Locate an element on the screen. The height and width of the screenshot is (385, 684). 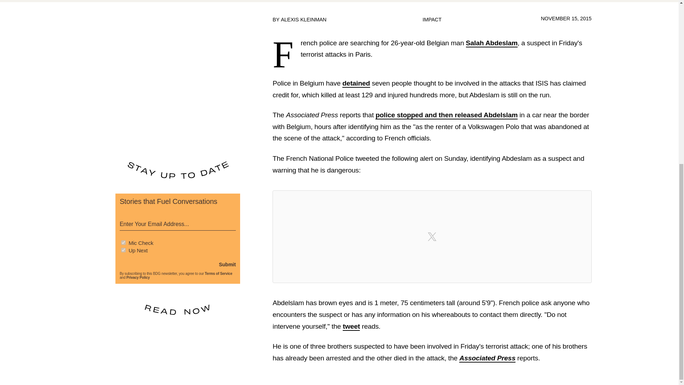
Terms of Service is located at coordinates (218, 274).